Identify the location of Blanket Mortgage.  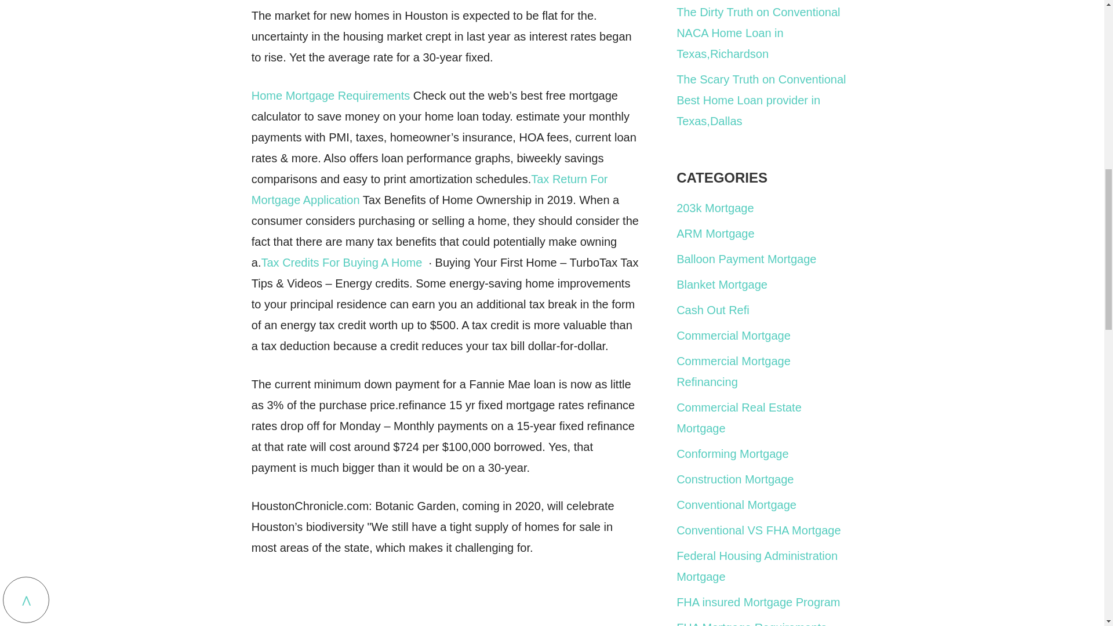
(722, 284).